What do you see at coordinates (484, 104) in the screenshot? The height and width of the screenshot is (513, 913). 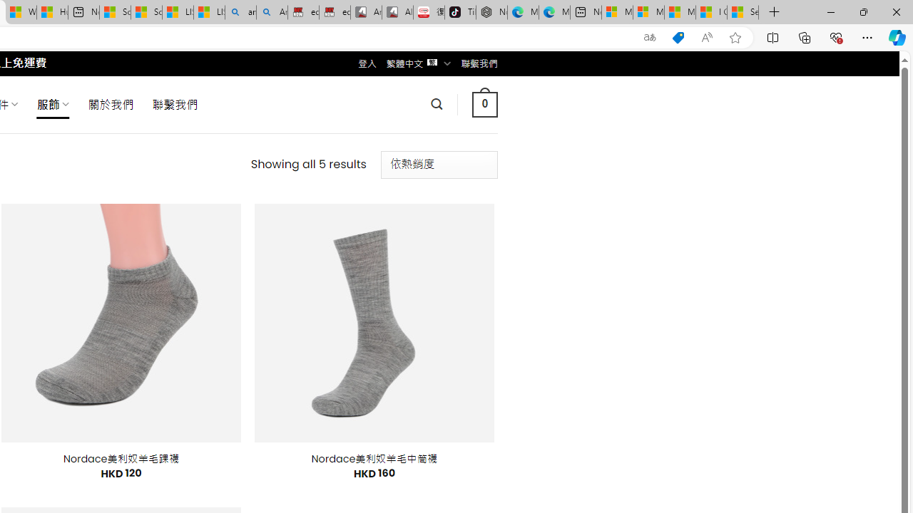 I see ` 0 ` at bounding box center [484, 104].